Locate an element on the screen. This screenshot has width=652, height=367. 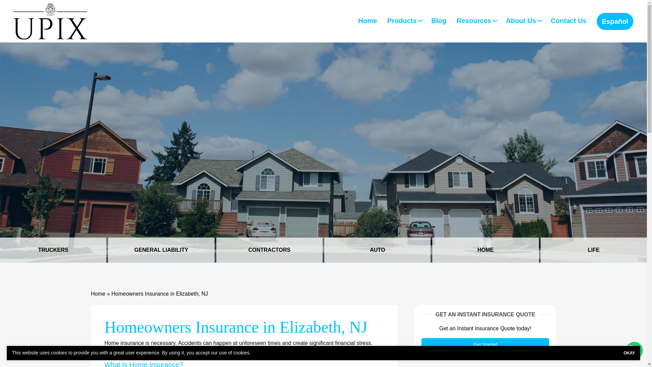
Home is located at coordinates (367, 20).